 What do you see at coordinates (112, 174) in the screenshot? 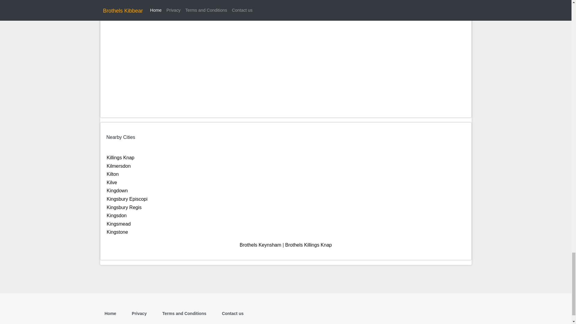
I see `Kilton` at bounding box center [112, 174].